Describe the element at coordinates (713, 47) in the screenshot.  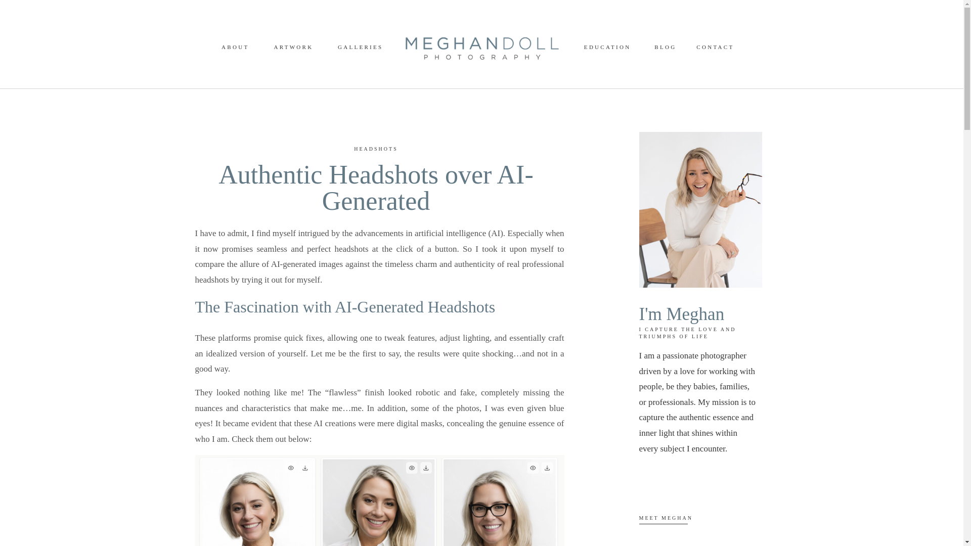
I see `CONTACT` at that location.